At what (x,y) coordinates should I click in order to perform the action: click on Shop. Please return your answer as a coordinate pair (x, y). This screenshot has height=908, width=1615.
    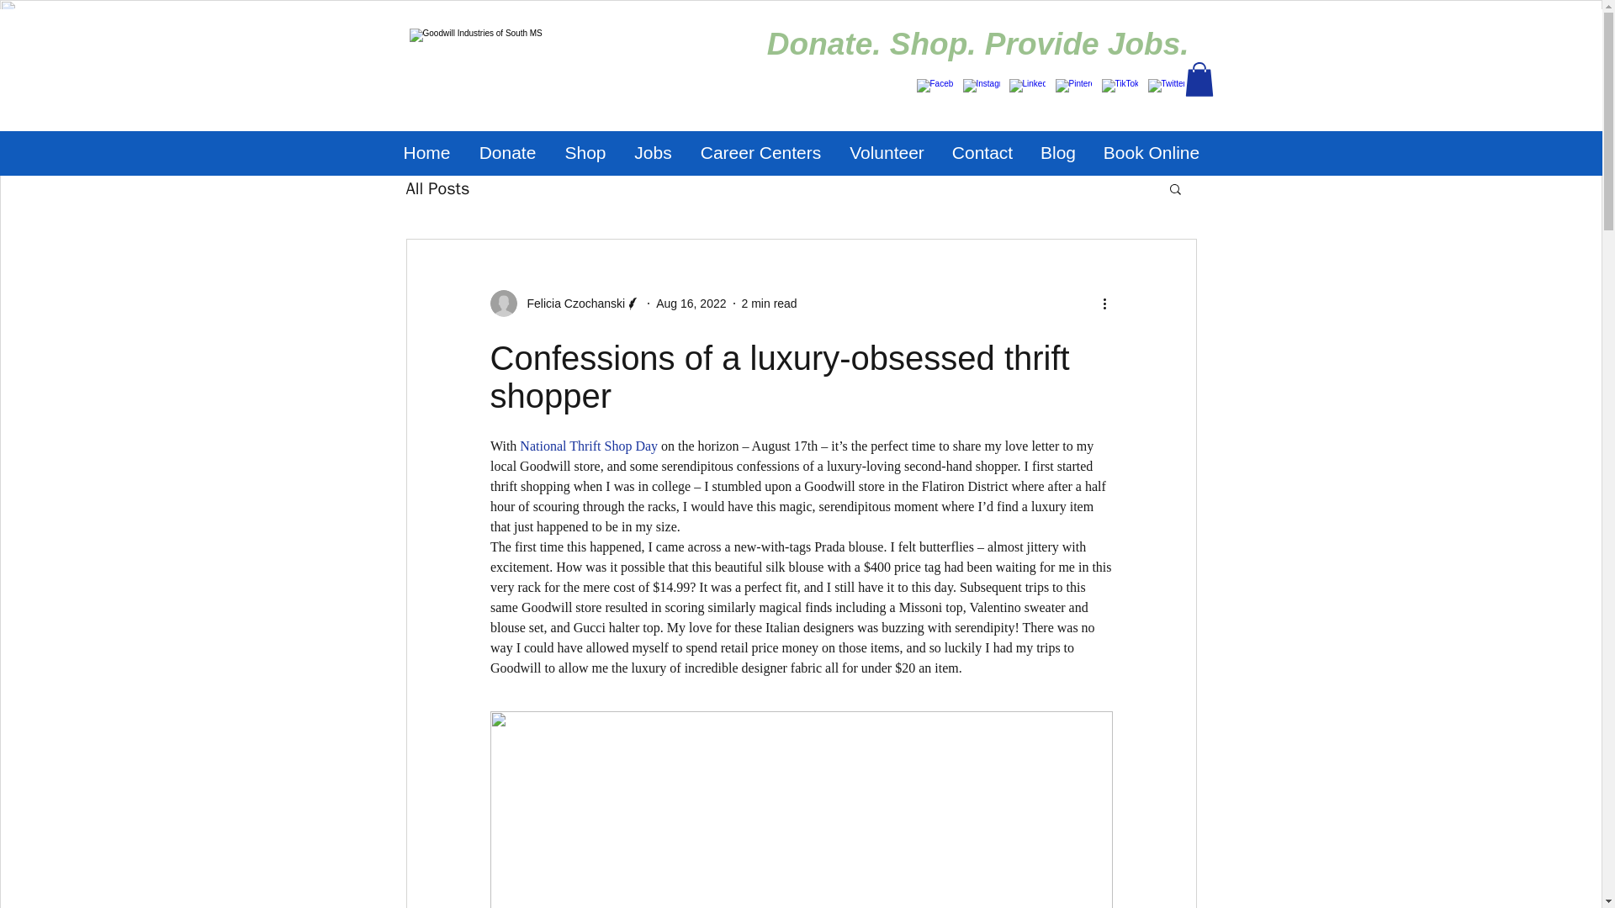
    Looking at the image, I should click on (585, 153).